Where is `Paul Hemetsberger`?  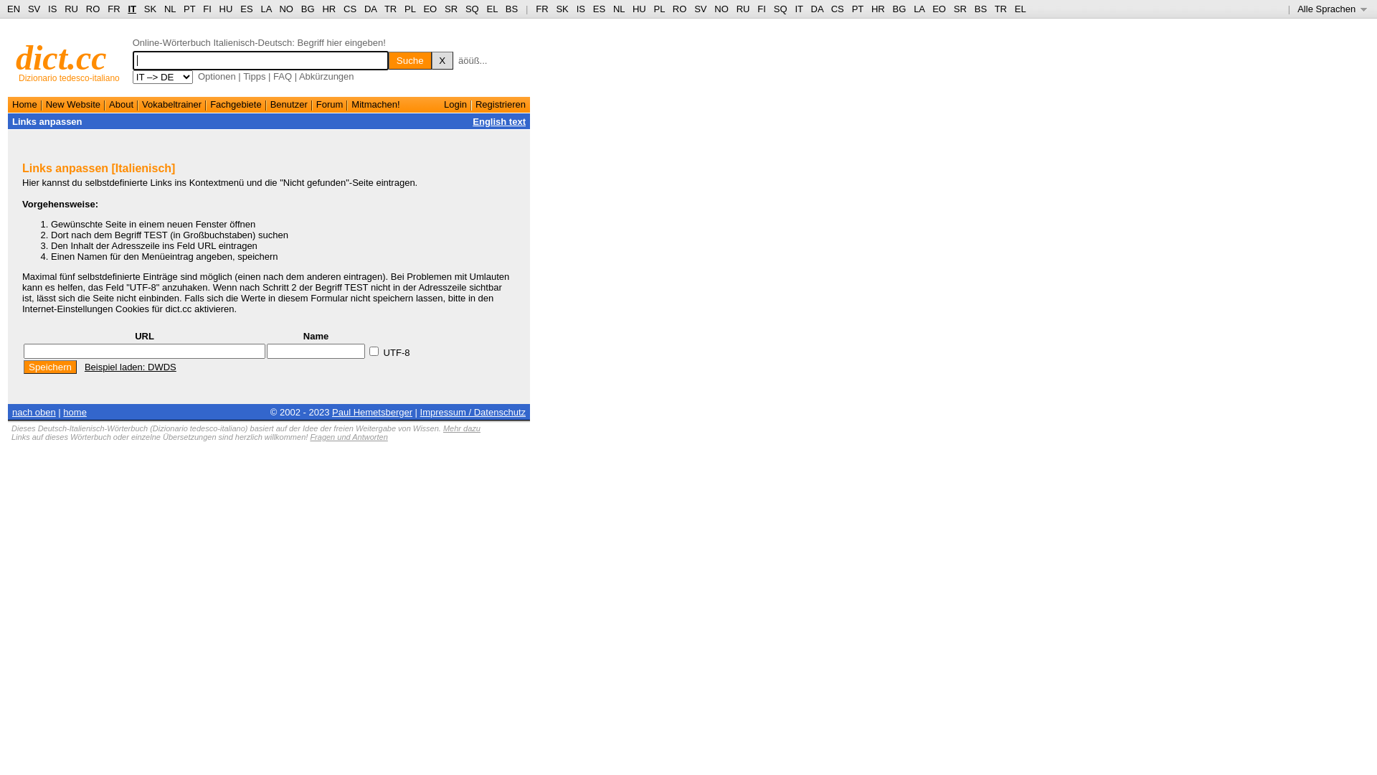 Paul Hemetsberger is located at coordinates (372, 412).